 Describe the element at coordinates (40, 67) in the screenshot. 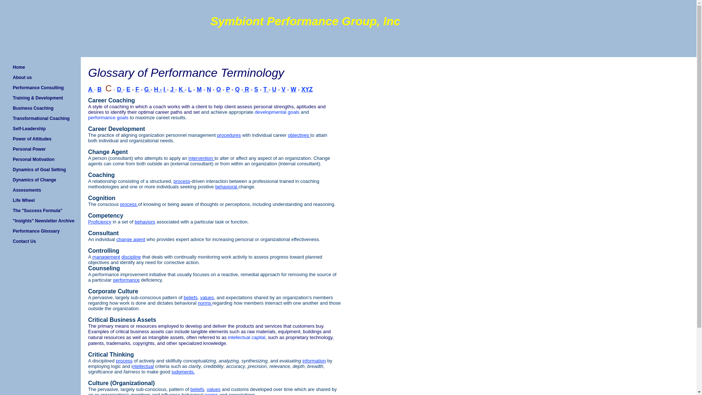

I see `Home` at that location.